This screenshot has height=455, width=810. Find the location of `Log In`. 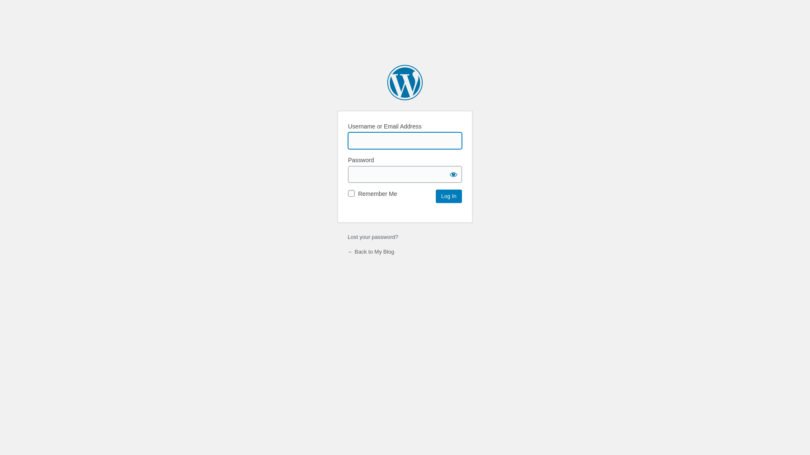

Log In is located at coordinates (449, 196).